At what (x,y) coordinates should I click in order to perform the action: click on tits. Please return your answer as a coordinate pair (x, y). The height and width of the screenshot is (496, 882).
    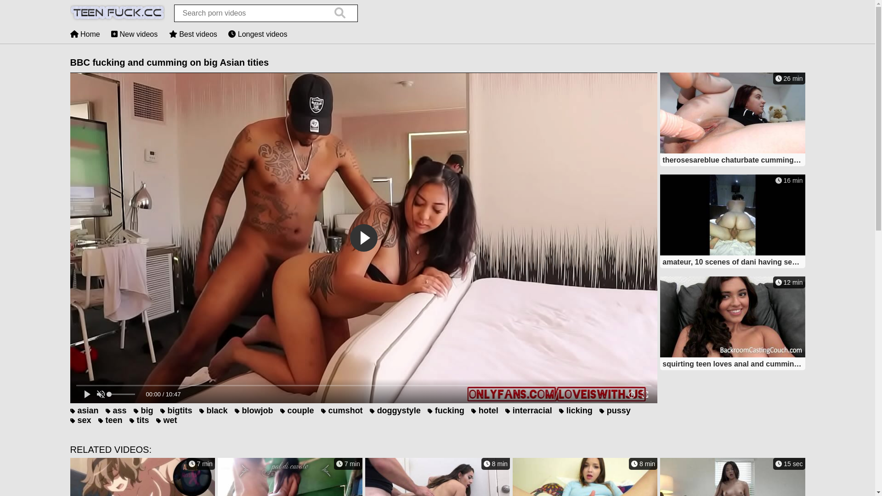
    Looking at the image, I should click on (140, 420).